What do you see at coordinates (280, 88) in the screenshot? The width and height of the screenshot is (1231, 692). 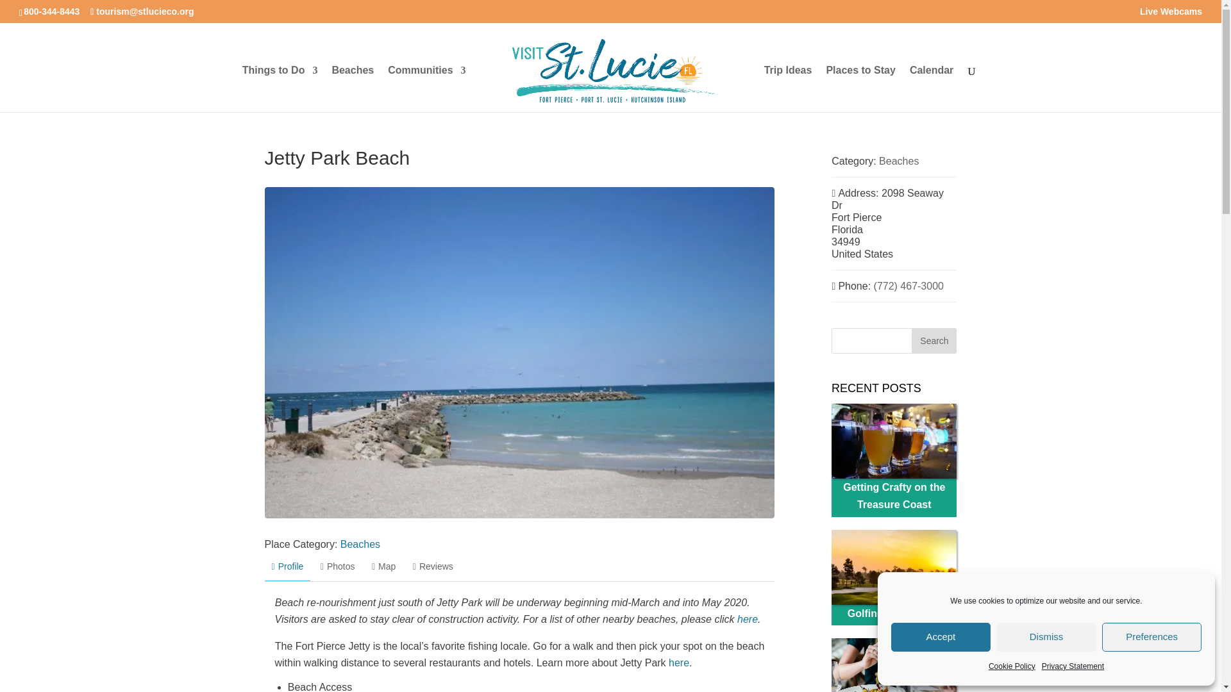 I see `Things to Do` at bounding box center [280, 88].